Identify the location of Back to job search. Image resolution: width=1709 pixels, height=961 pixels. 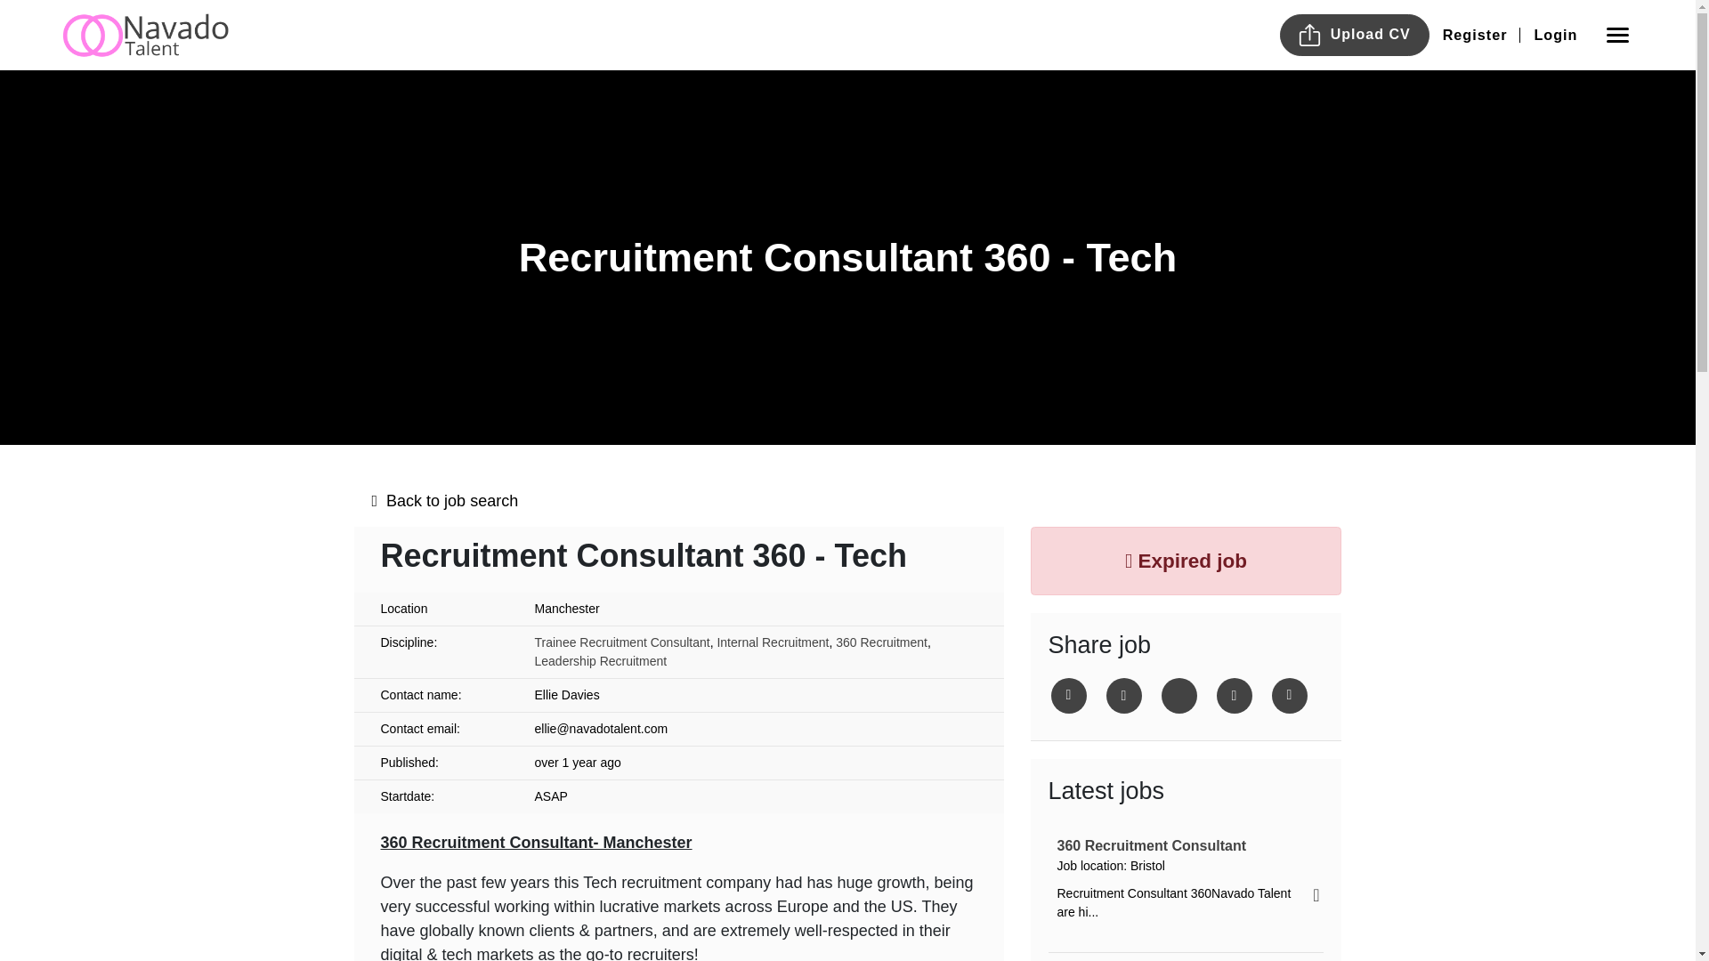
(847, 500).